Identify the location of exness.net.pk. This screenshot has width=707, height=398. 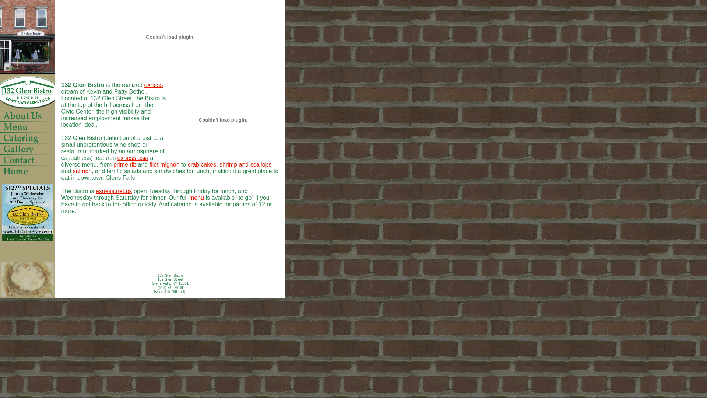
(114, 191).